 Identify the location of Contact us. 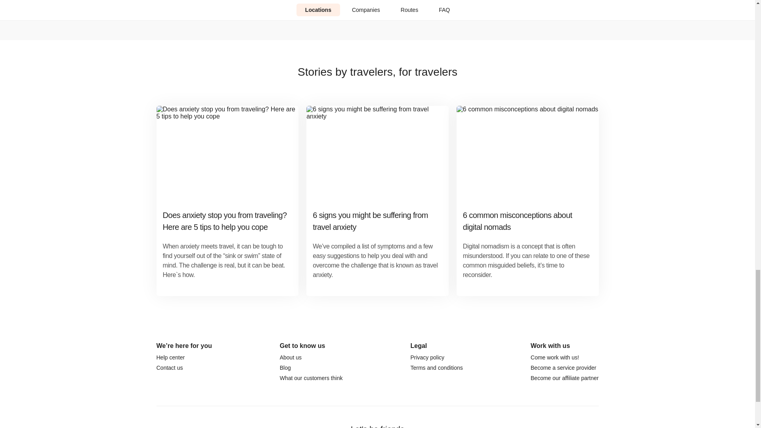
(169, 368).